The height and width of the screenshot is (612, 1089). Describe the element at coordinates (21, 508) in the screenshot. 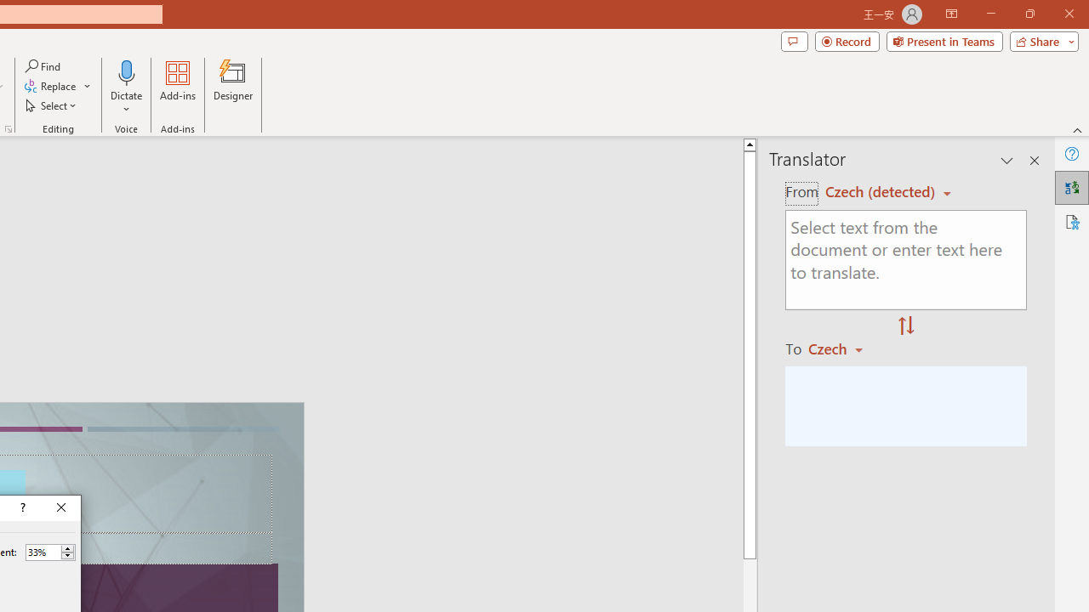

I see `Context help` at that location.